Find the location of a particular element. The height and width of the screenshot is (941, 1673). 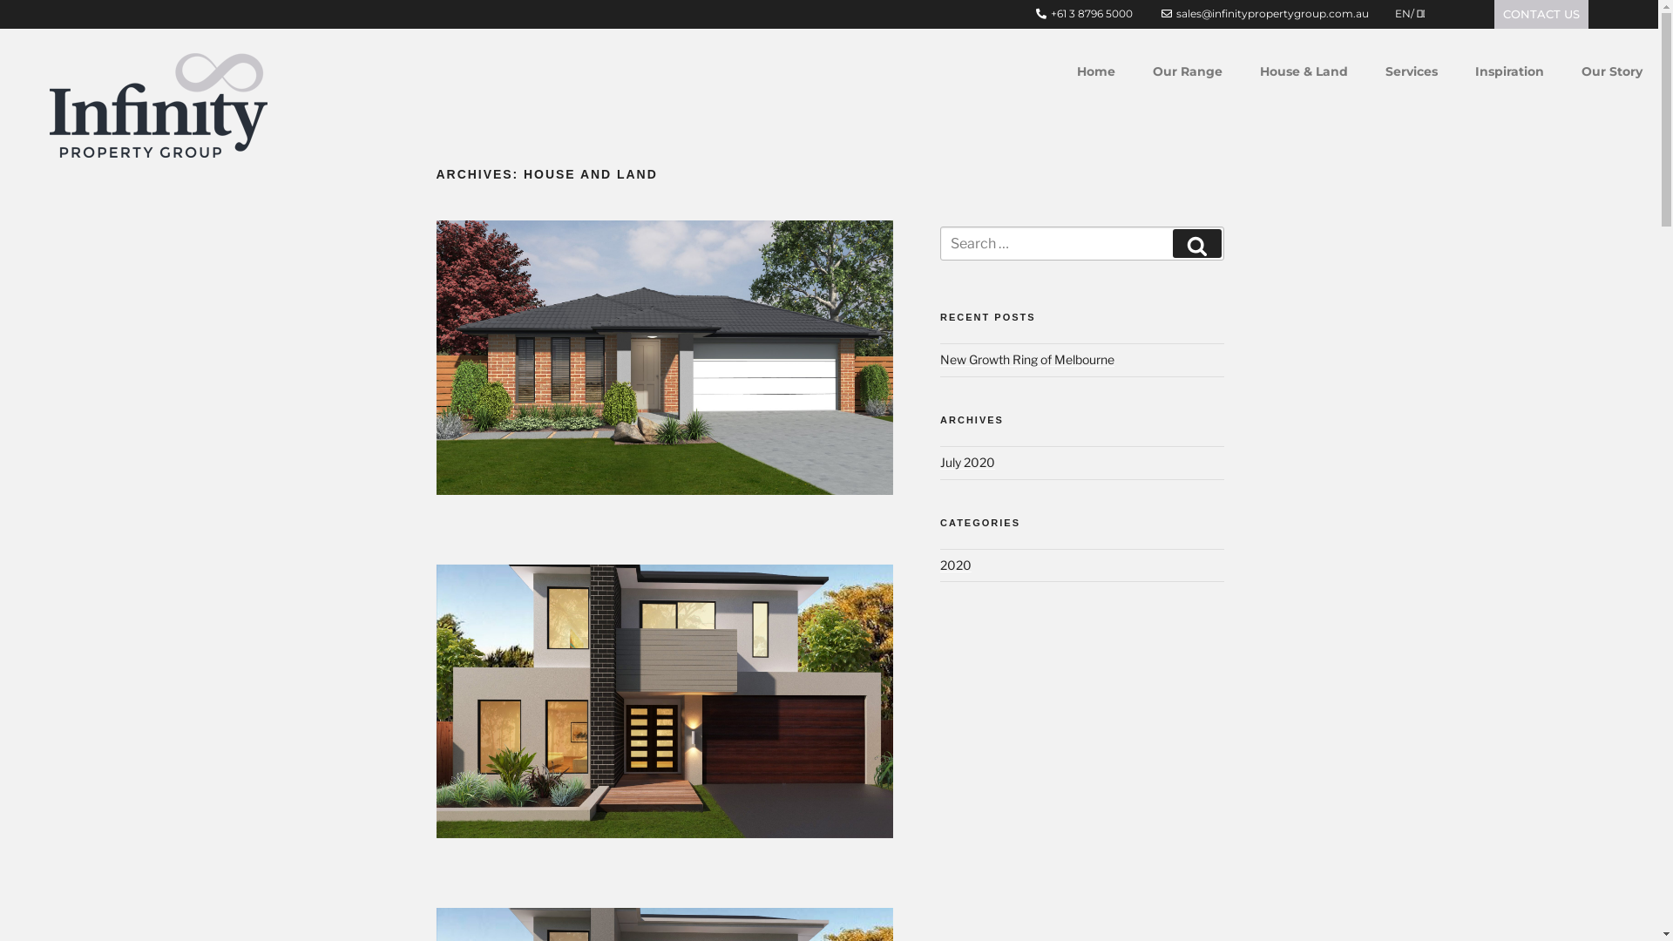

CONTACT US is located at coordinates (1541, 14).